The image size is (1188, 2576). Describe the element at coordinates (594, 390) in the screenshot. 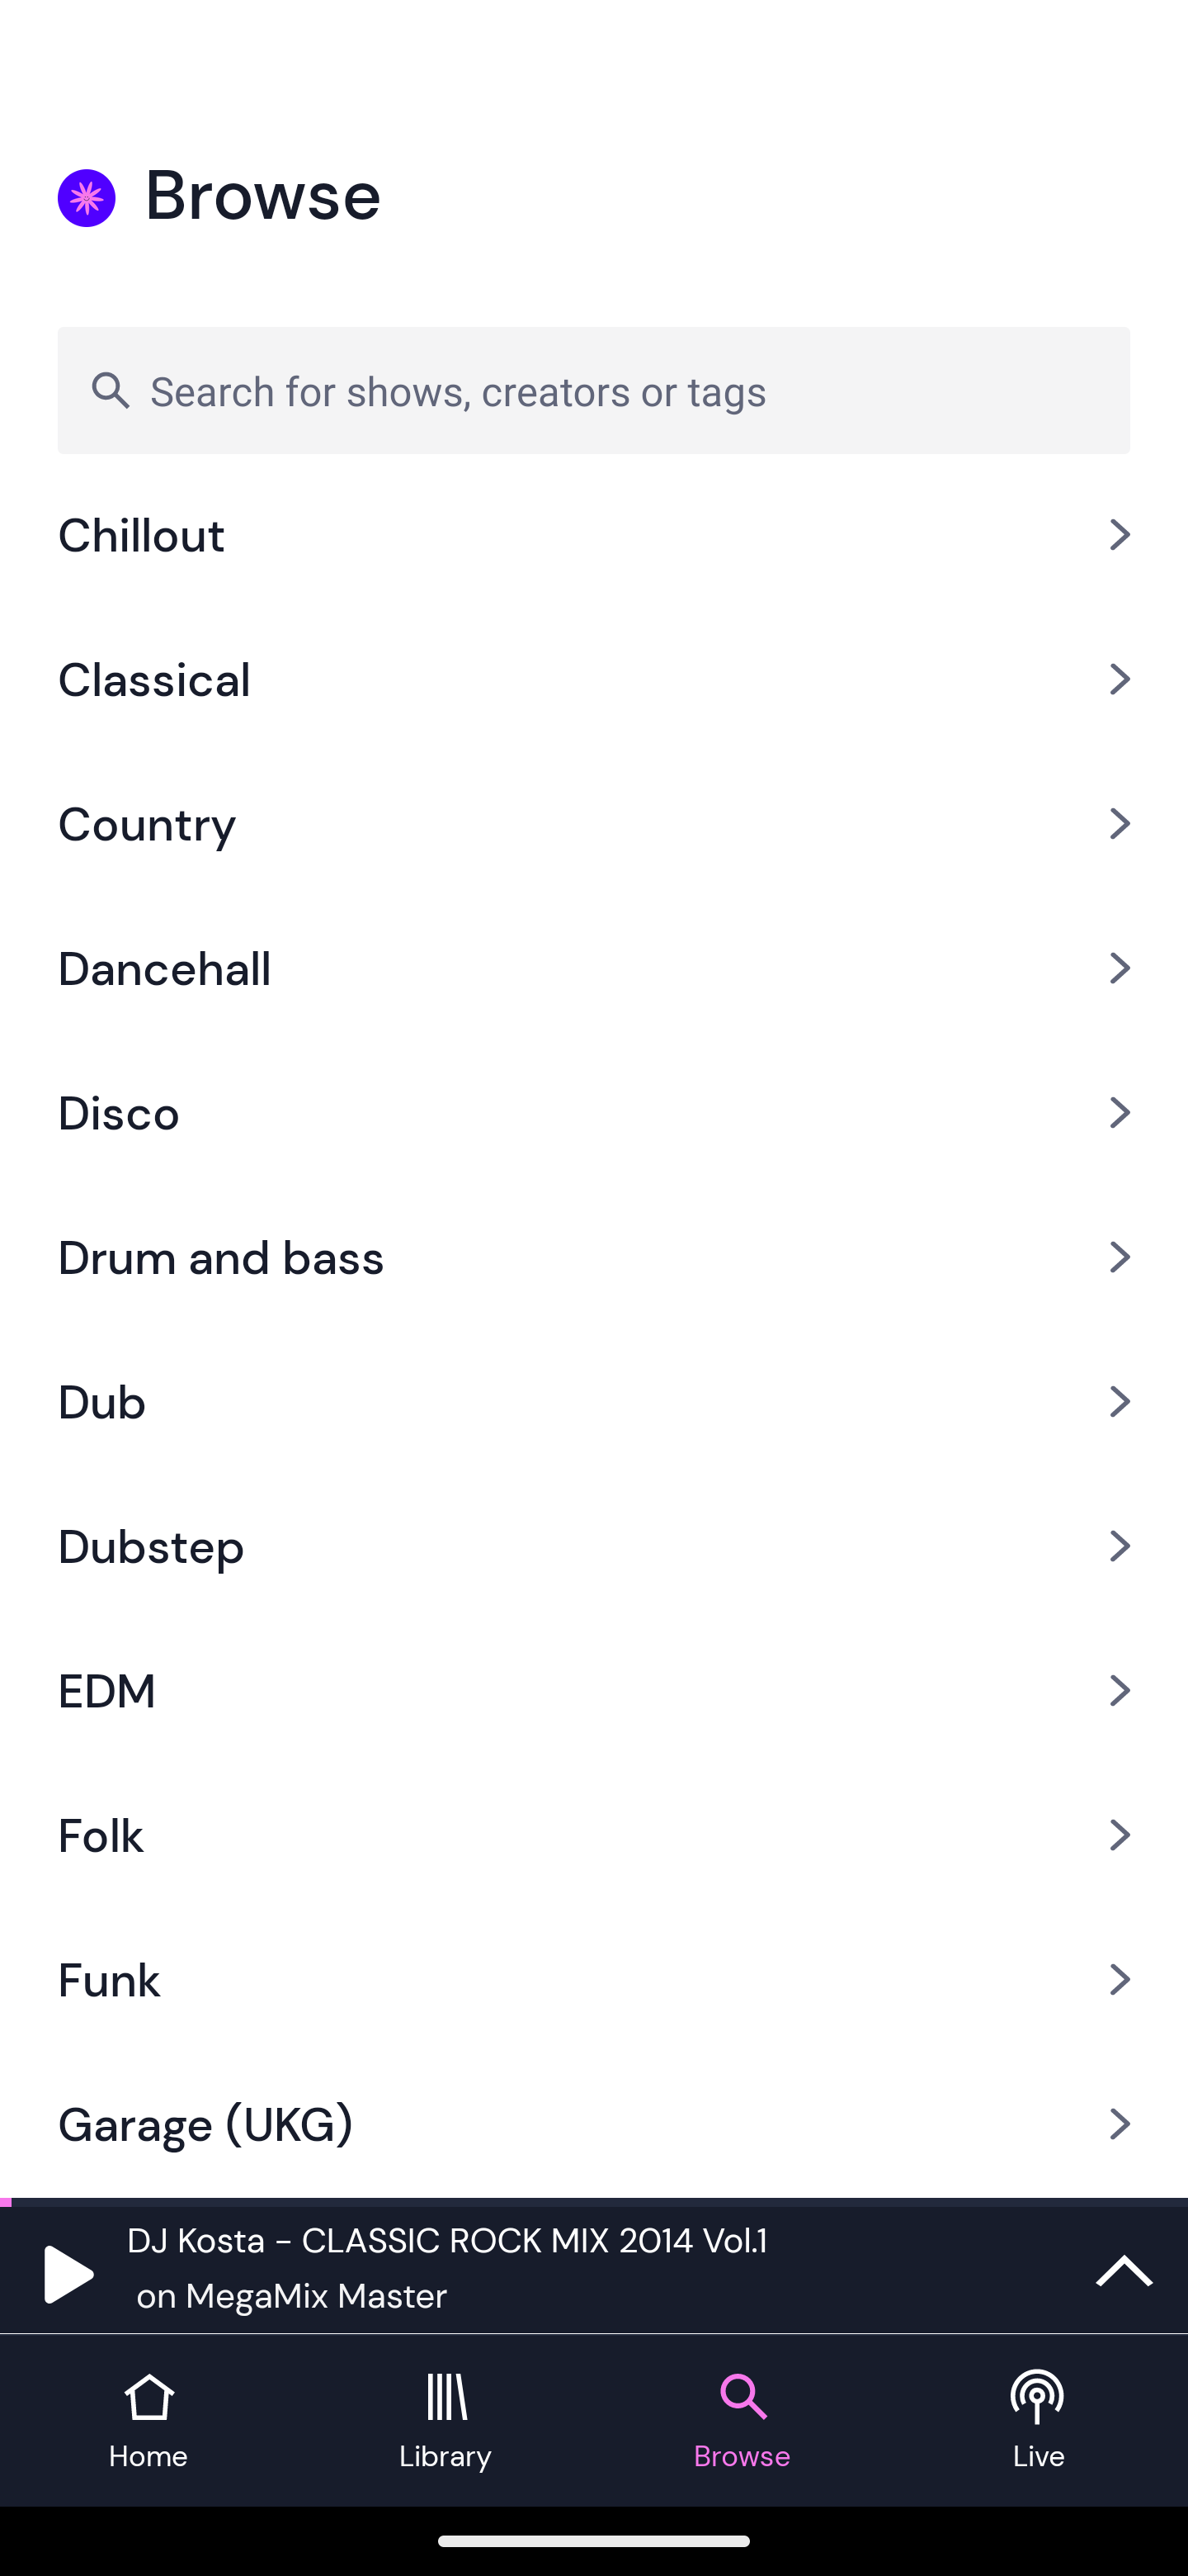

I see `Search for shows, creators or tags` at that location.